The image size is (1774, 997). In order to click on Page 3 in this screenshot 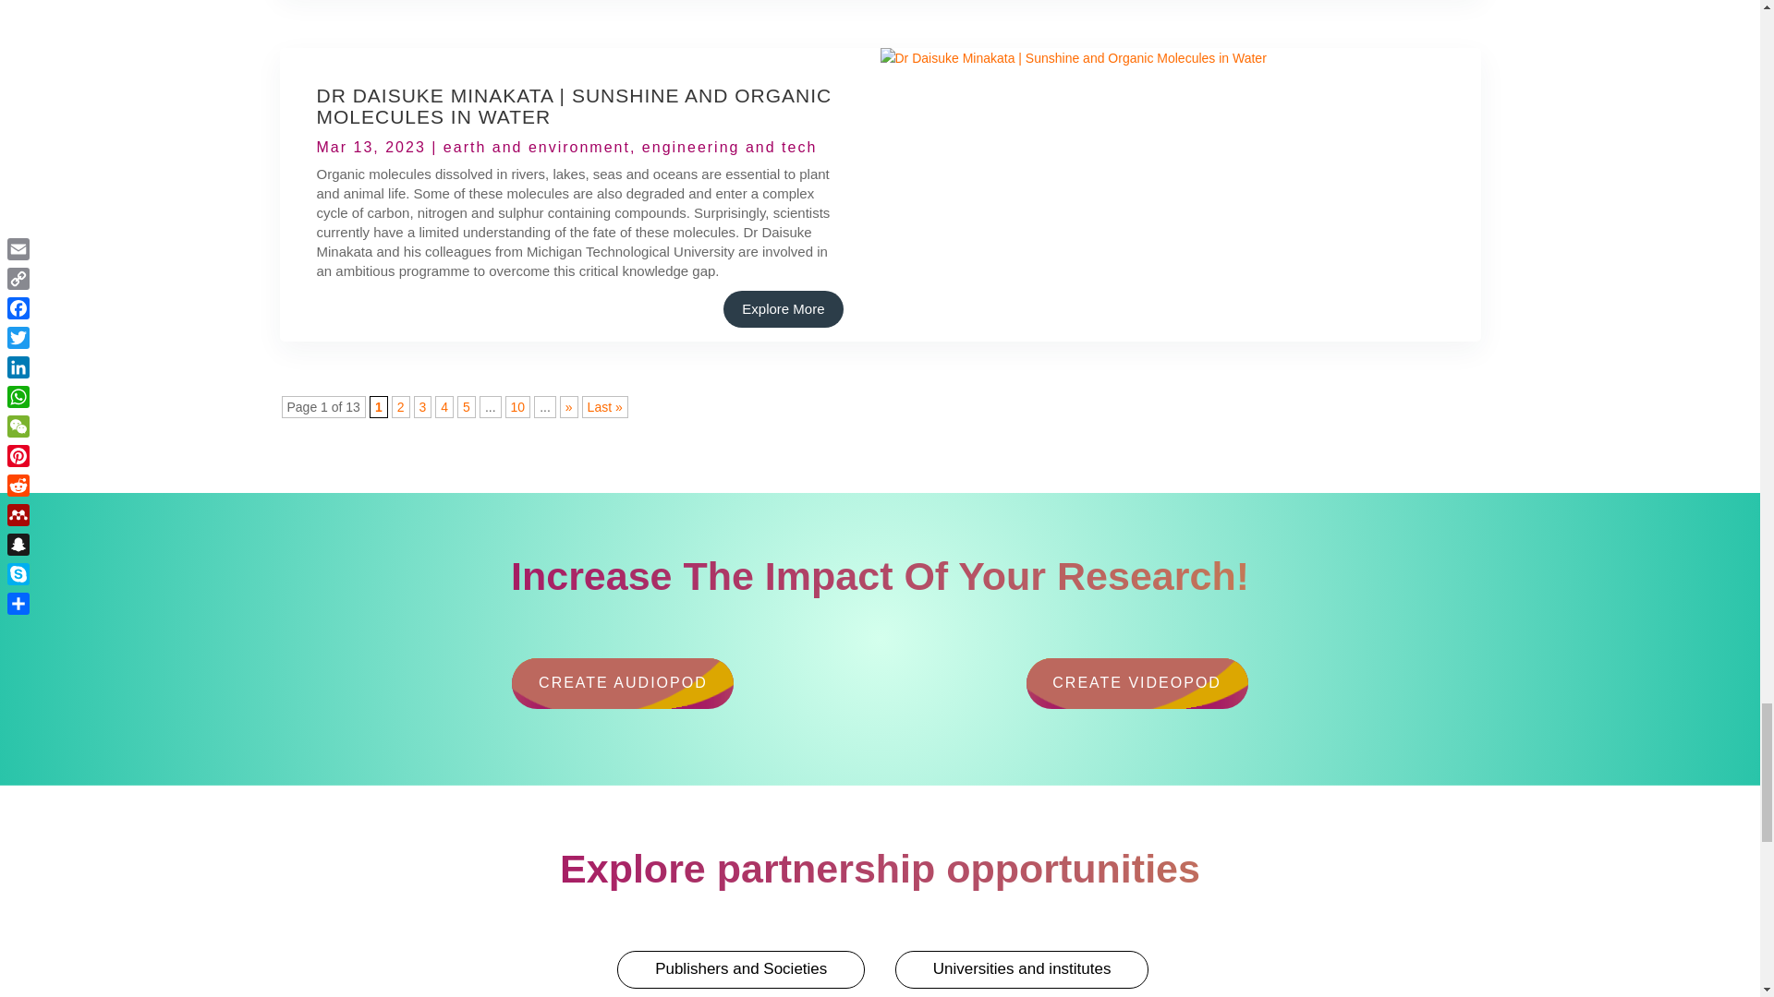, I will do `click(423, 406)`.